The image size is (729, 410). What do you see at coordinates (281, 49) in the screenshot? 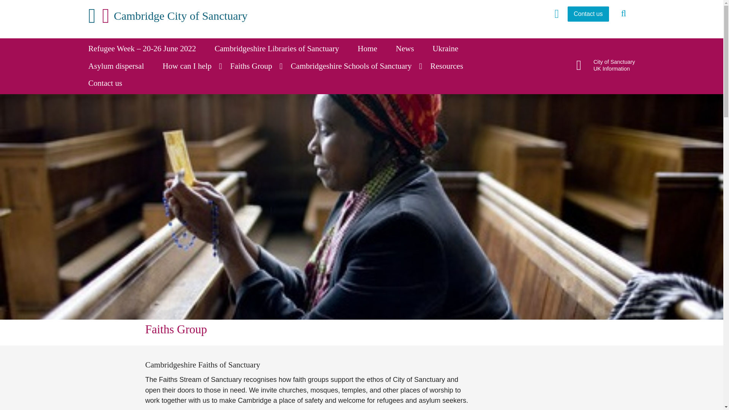
I see `Cambridgeshire Libraries of Sanctuary` at bounding box center [281, 49].